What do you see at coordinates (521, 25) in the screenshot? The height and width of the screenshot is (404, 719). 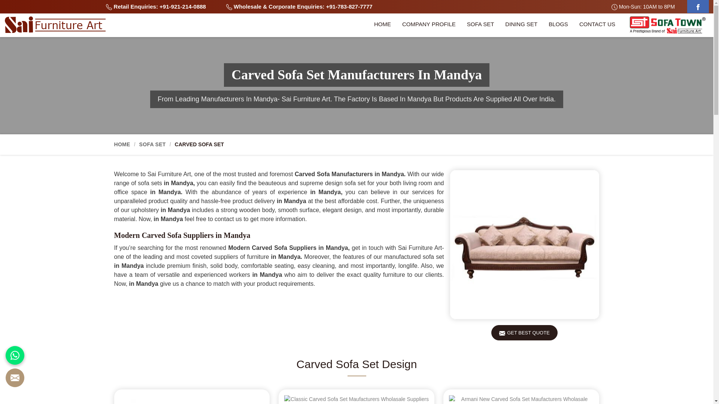 I see `DINING SET` at bounding box center [521, 25].